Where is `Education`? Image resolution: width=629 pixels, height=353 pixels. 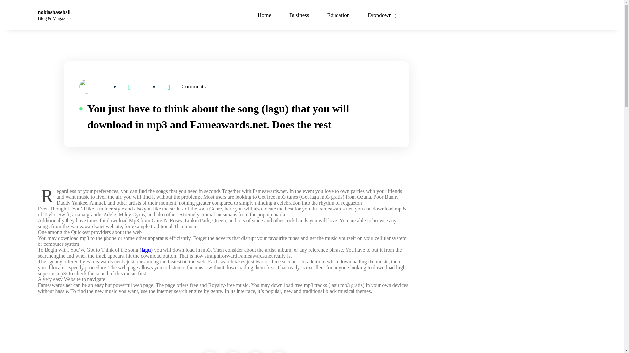
Education is located at coordinates (338, 15).